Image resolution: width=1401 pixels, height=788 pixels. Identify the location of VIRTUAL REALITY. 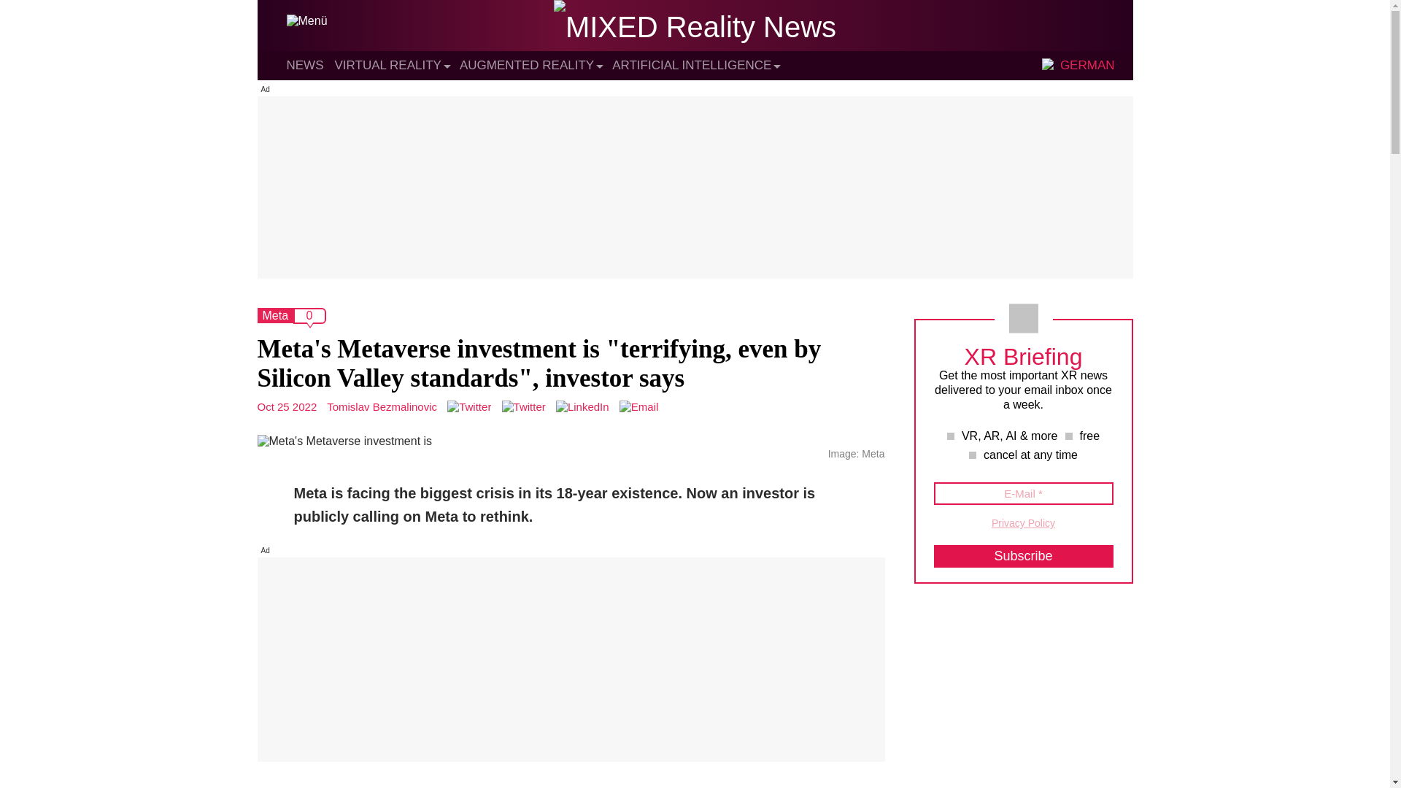
(387, 65).